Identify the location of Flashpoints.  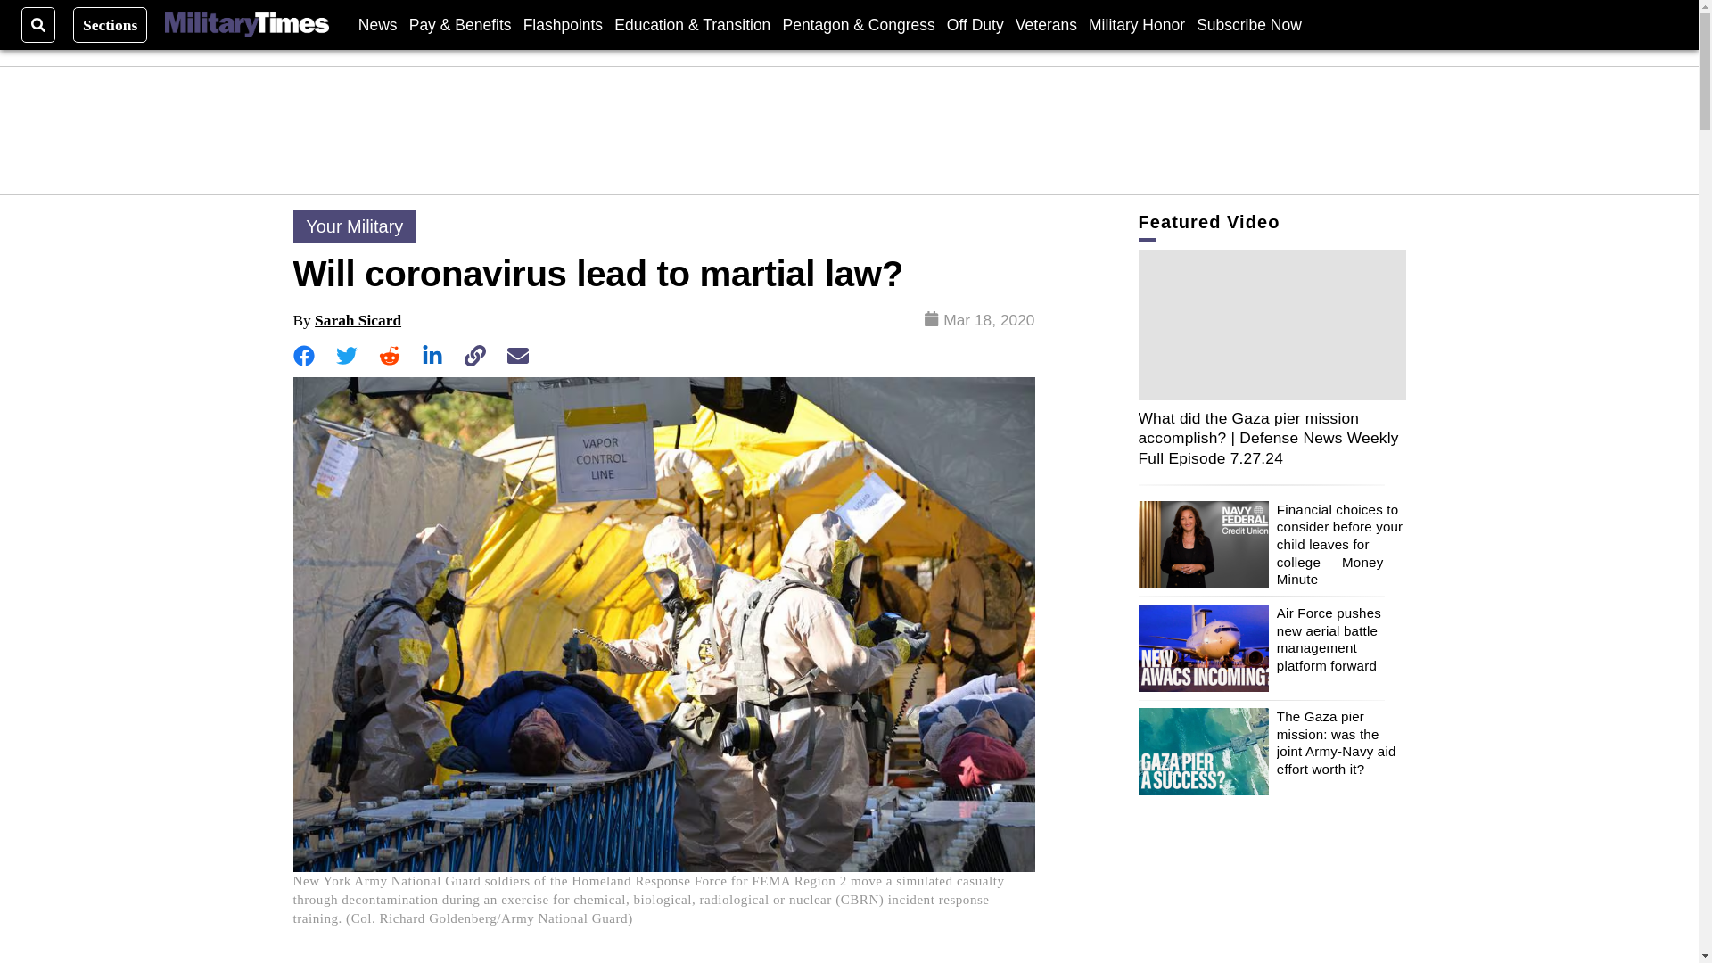
(564, 24).